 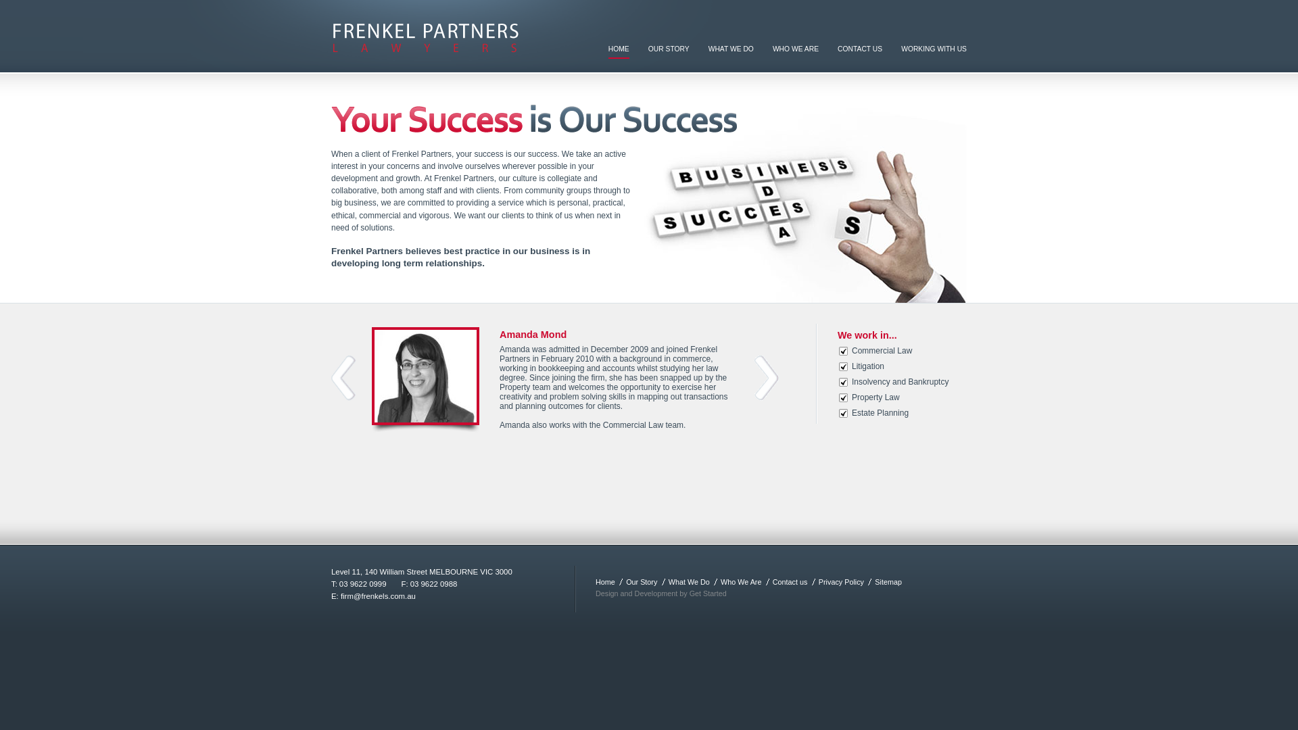 I want to click on Commercial Law, so click(x=882, y=351).